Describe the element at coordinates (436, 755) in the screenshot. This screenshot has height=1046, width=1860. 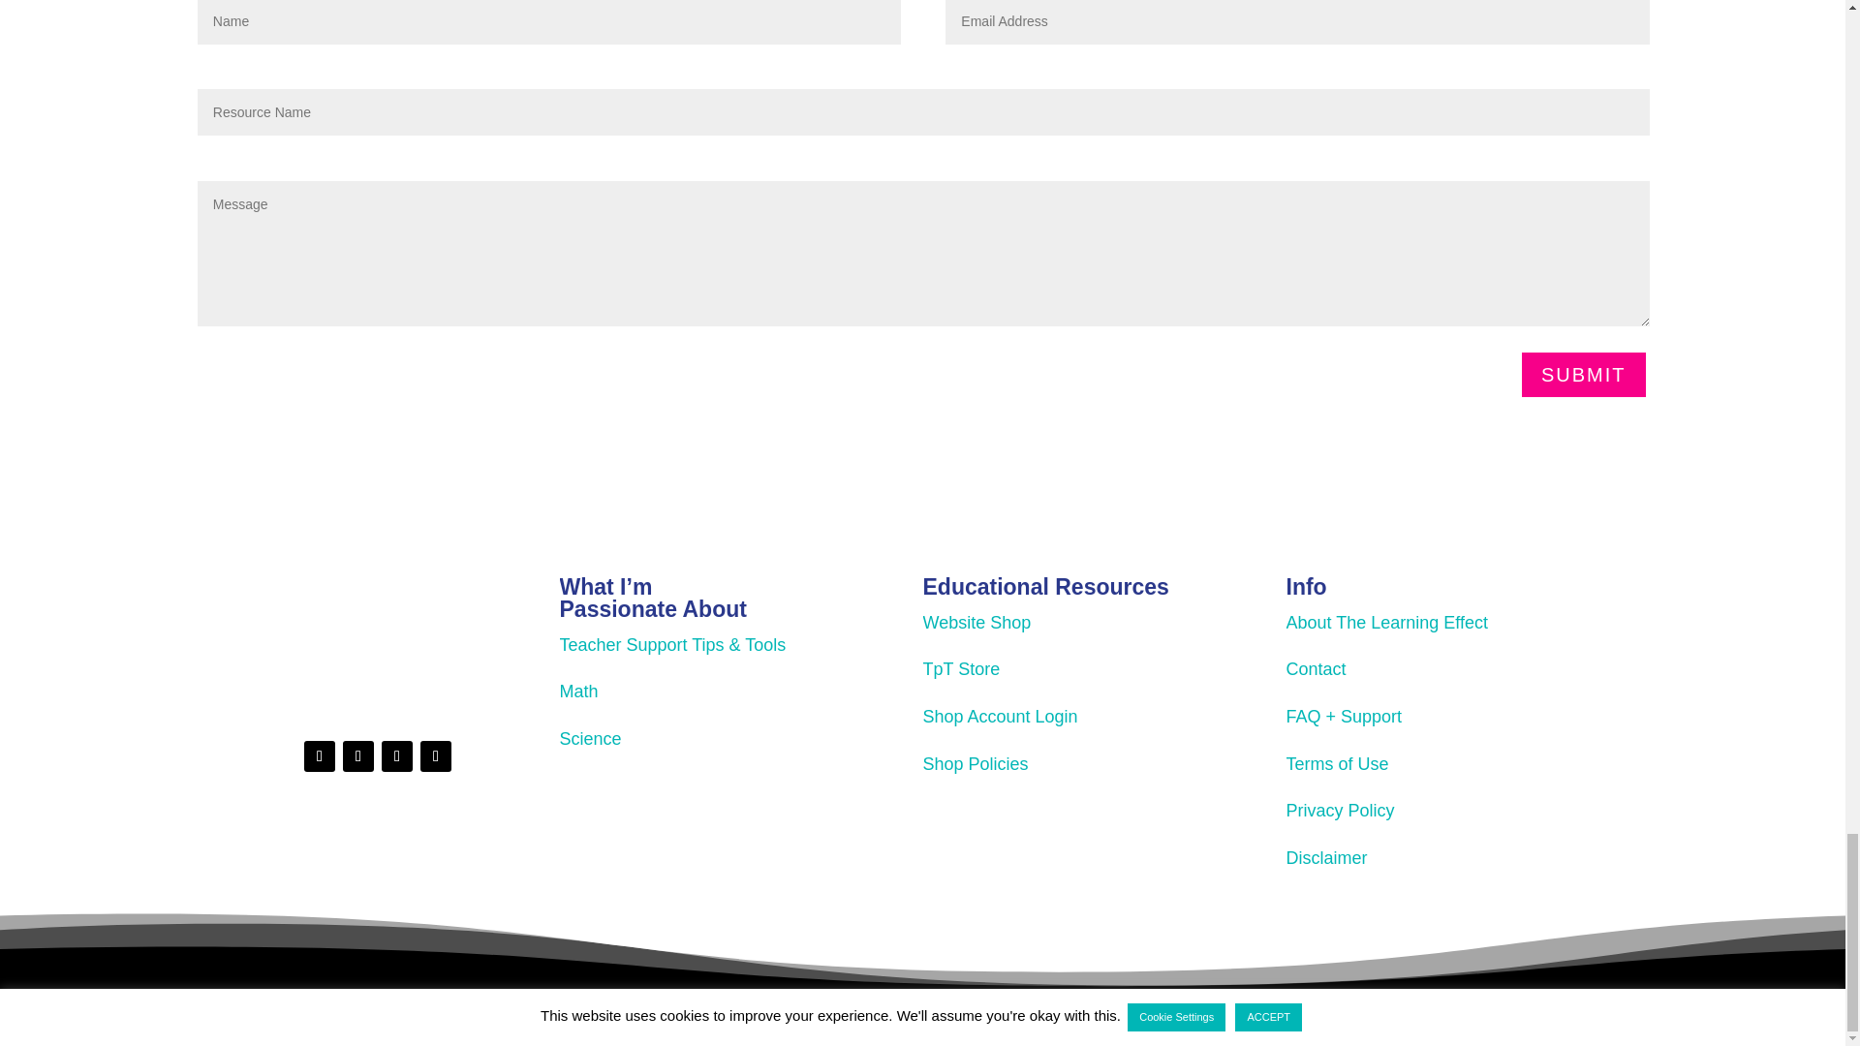
I see `Follow on RSS` at that location.